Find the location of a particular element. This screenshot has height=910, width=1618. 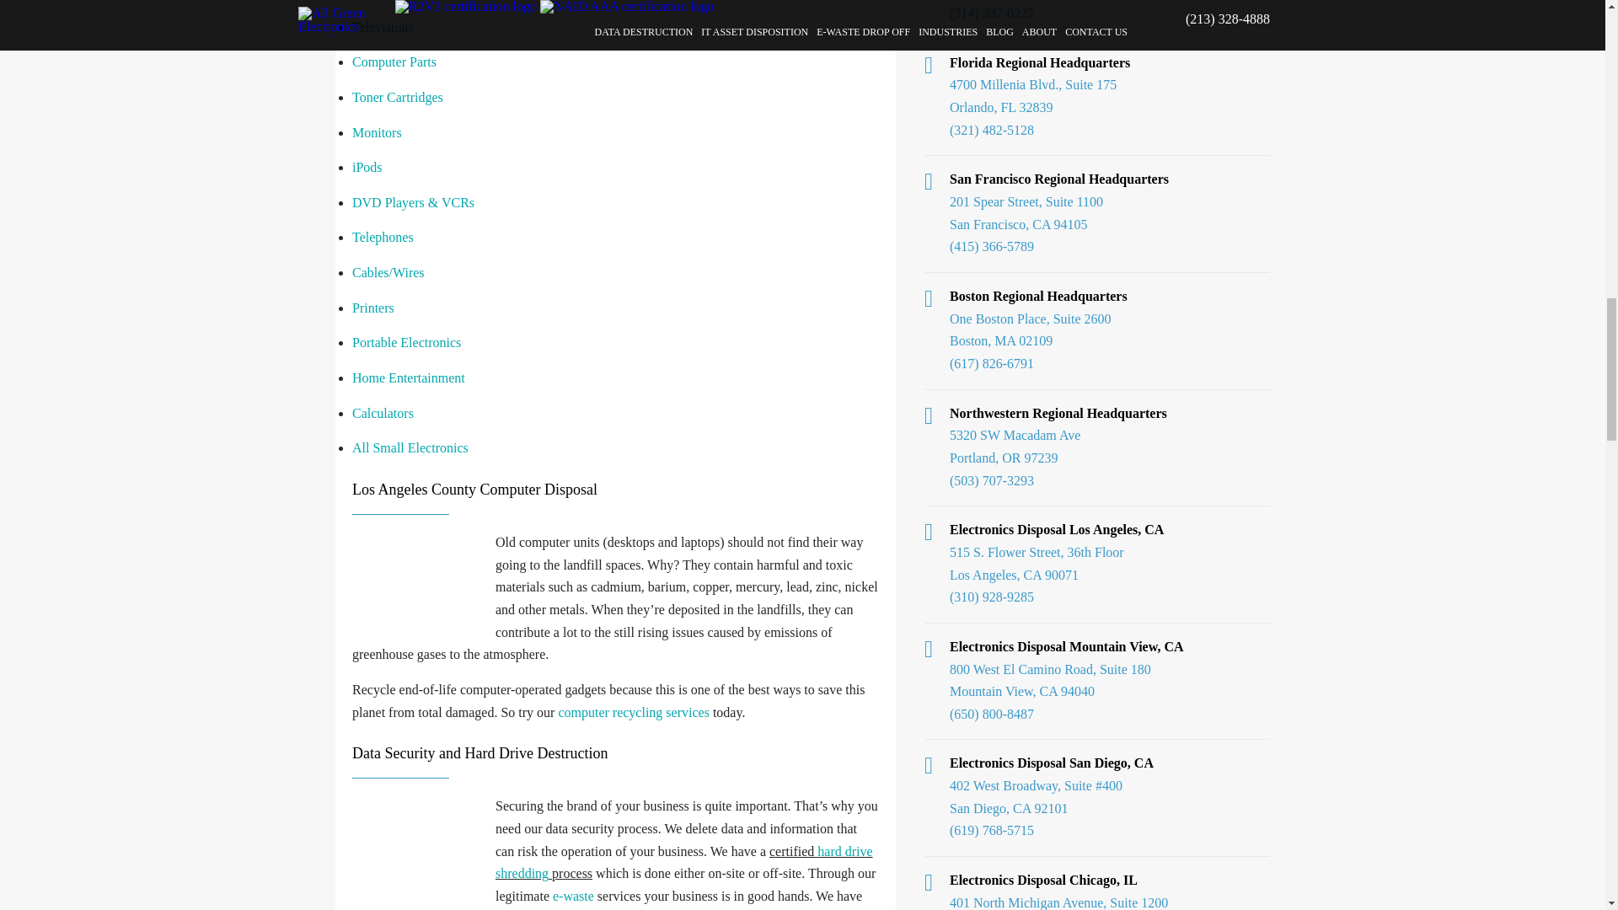

iPods is located at coordinates (367, 167).